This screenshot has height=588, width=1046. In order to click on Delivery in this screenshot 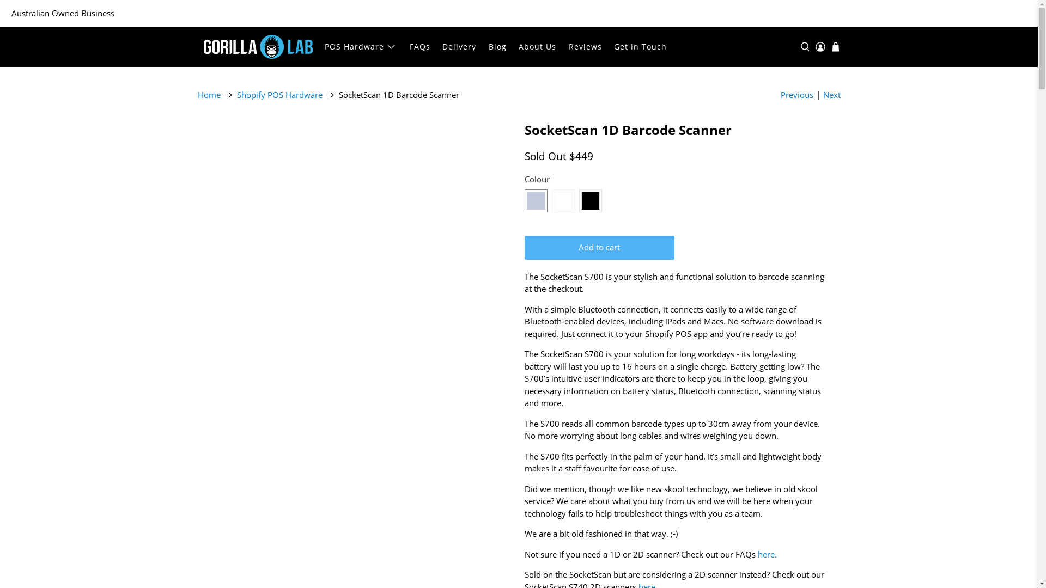, I will do `click(460, 47)`.